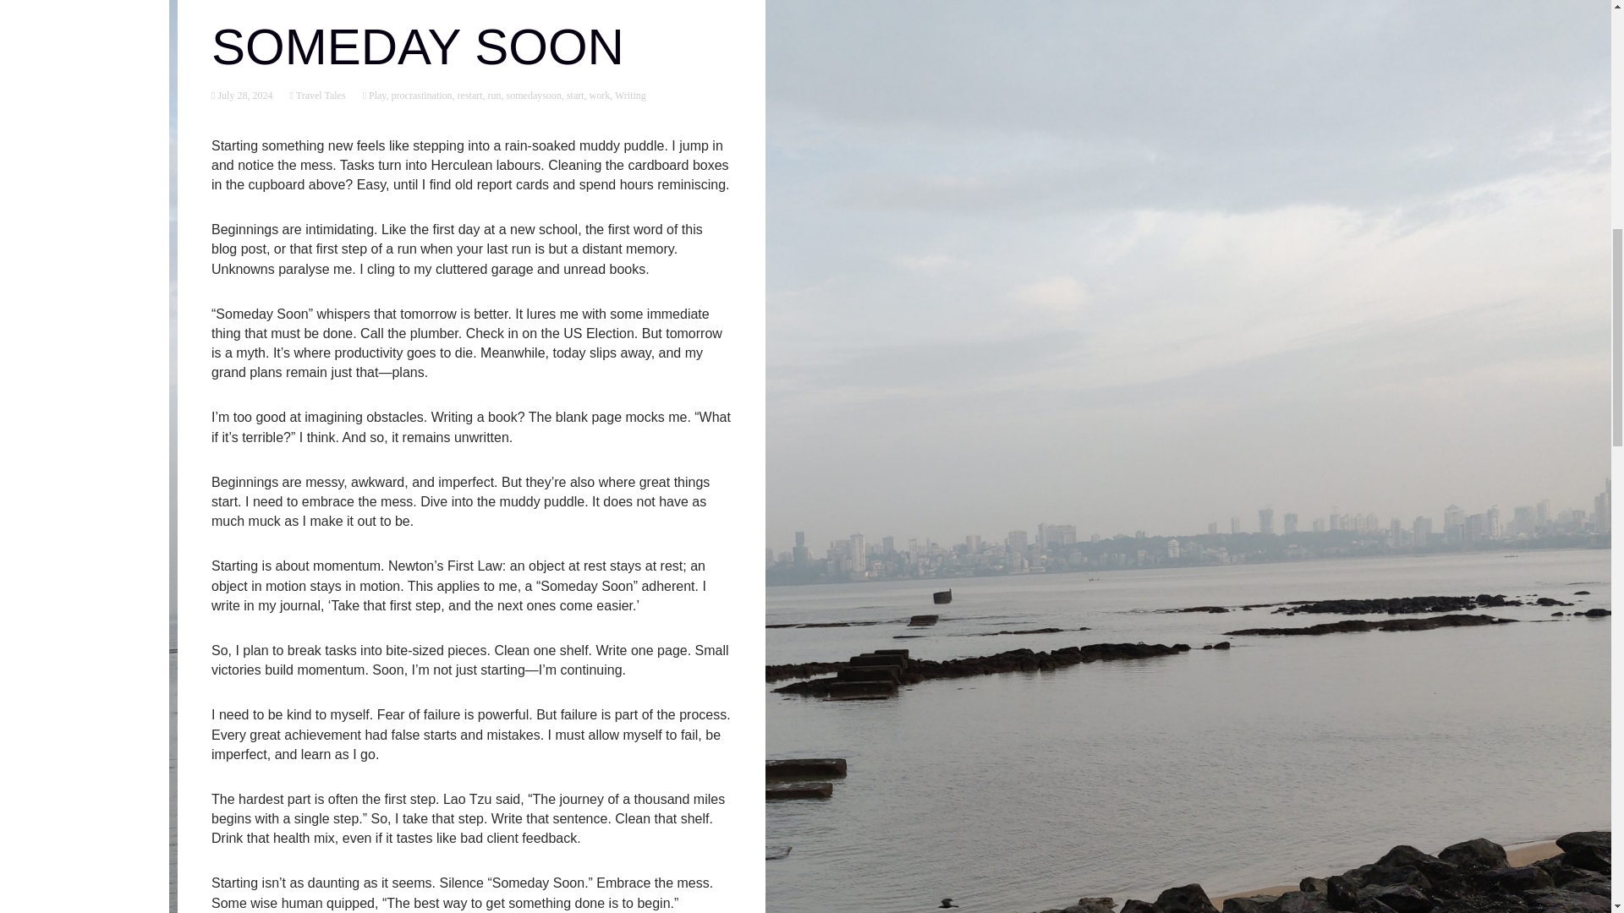 The width and height of the screenshot is (1624, 913). I want to click on run, so click(495, 95).